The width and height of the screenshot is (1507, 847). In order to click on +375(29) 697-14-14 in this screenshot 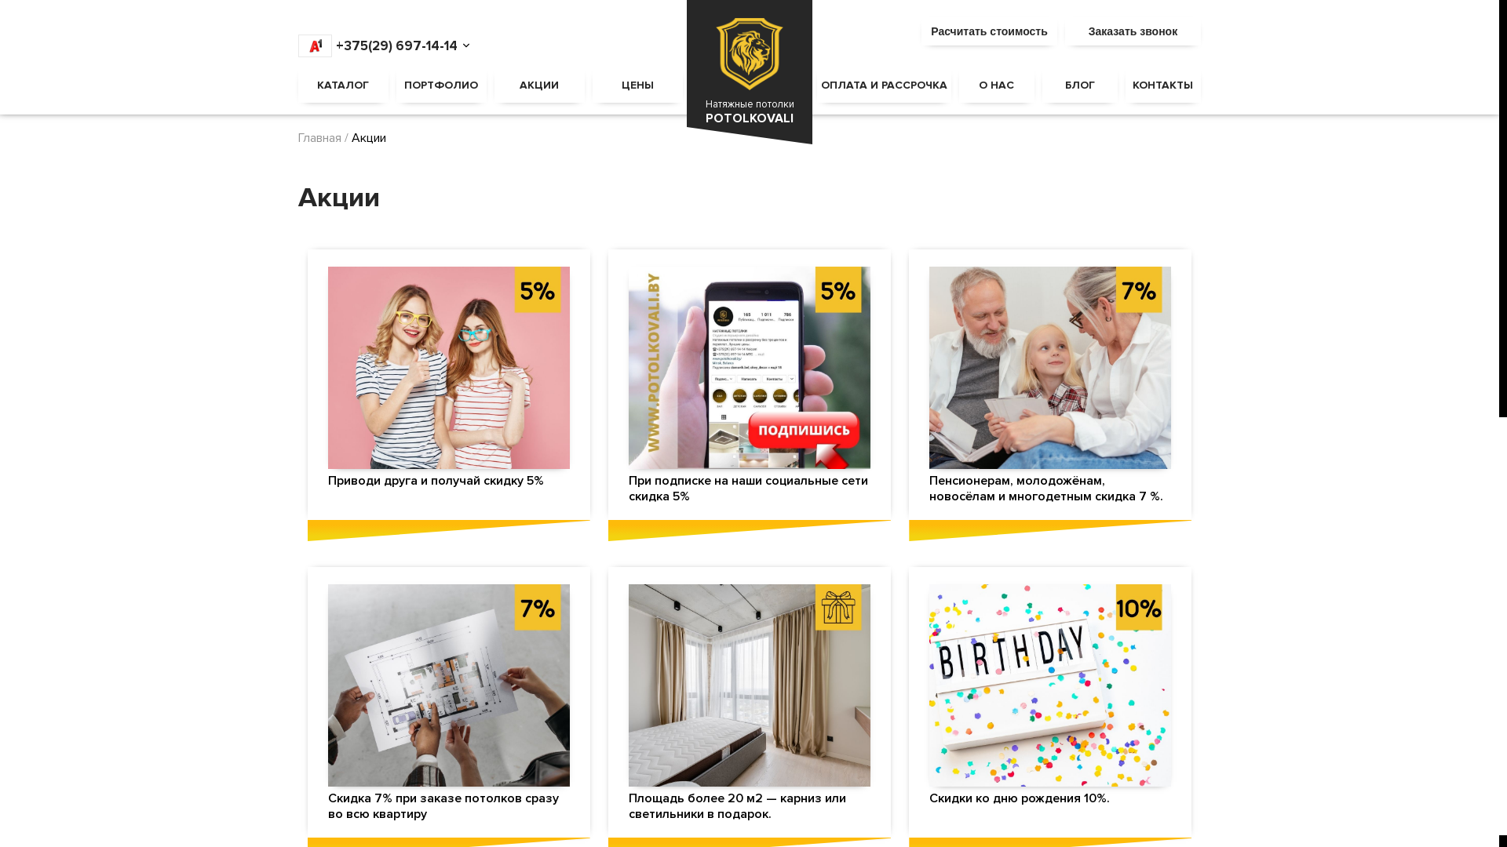, I will do `click(378, 45)`.